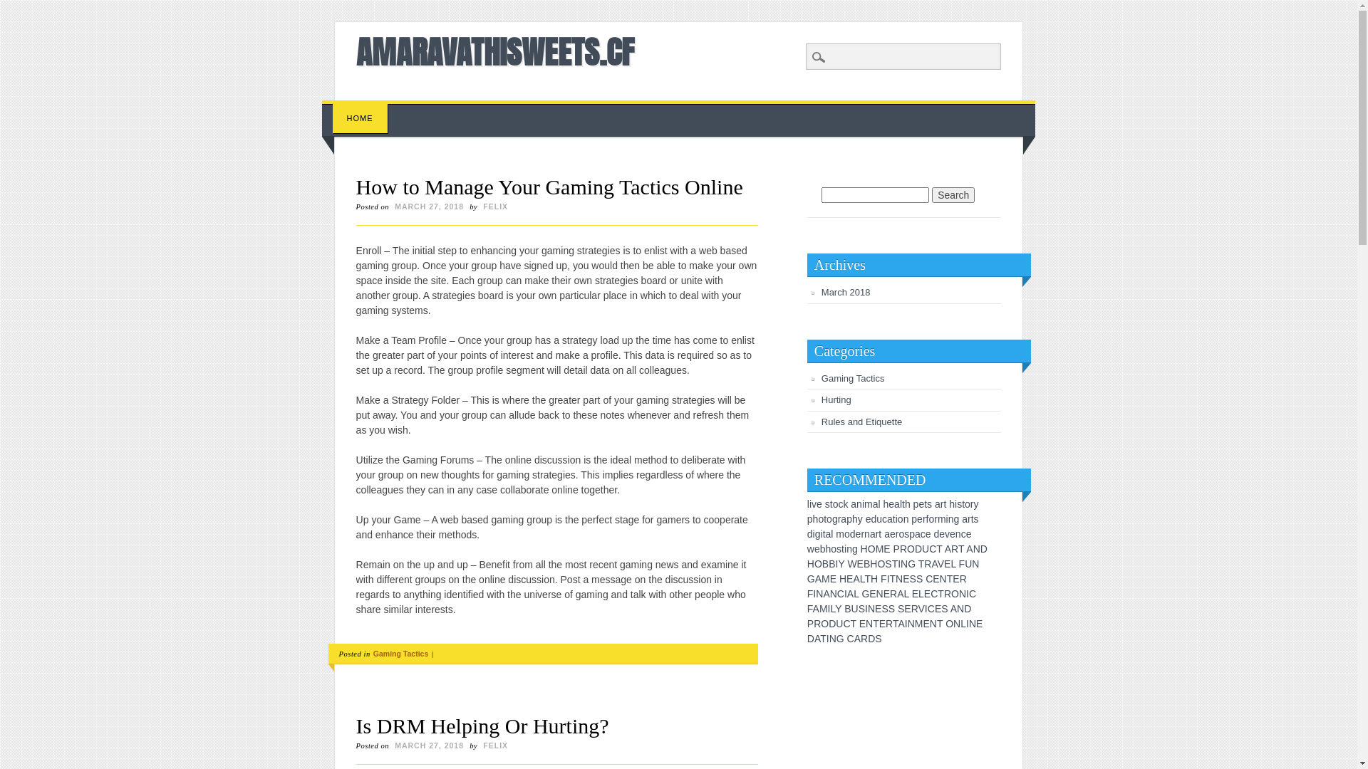 This screenshot has width=1368, height=769. Describe the element at coordinates (933, 624) in the screenshot. I see `N` at that location.